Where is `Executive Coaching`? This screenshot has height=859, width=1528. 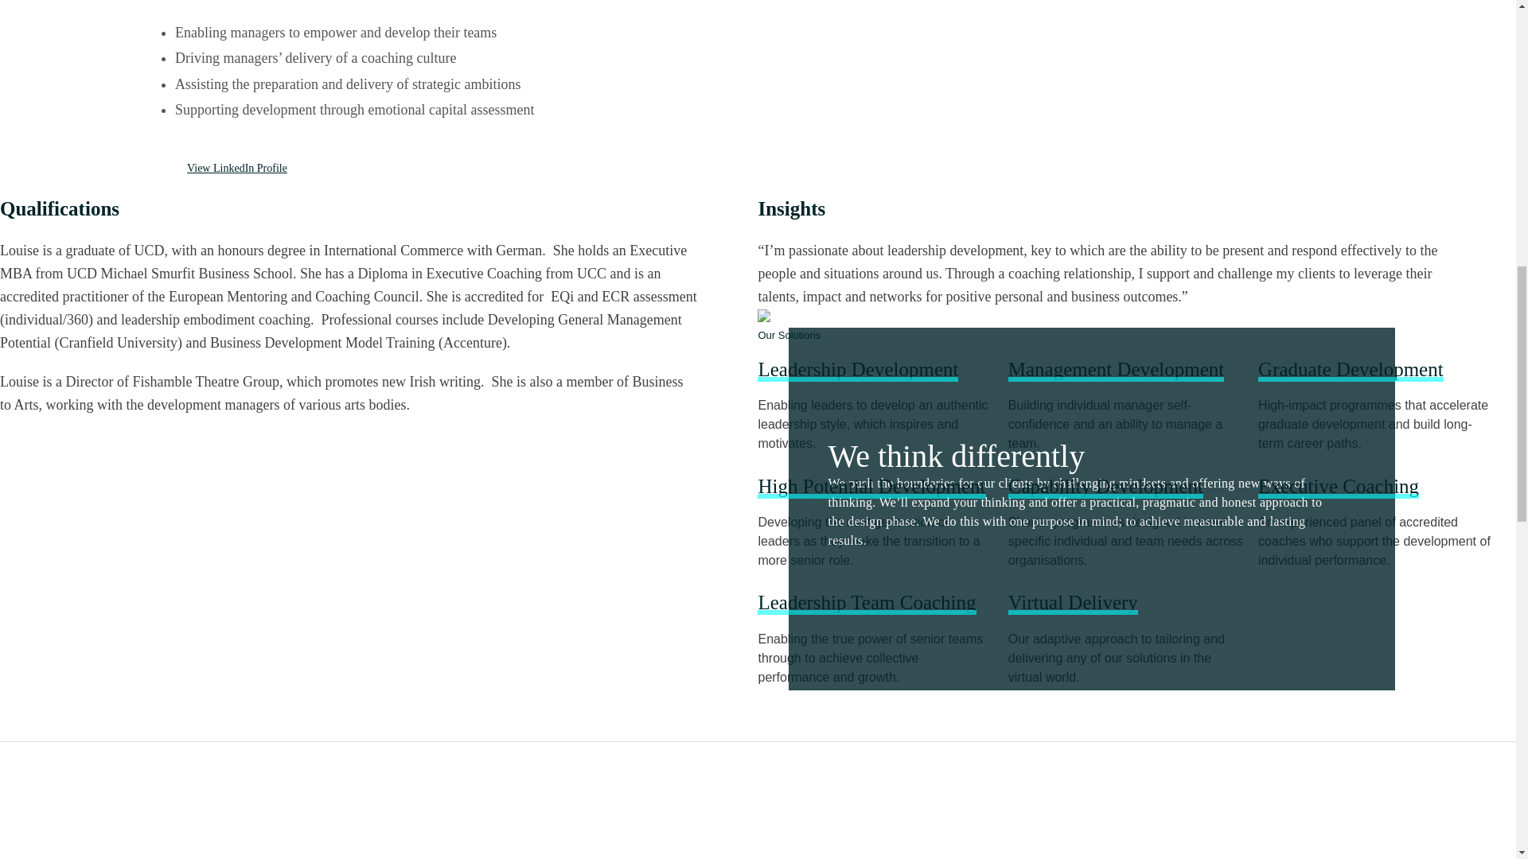
Executive Coaching is located at coordinates (1339, 487).